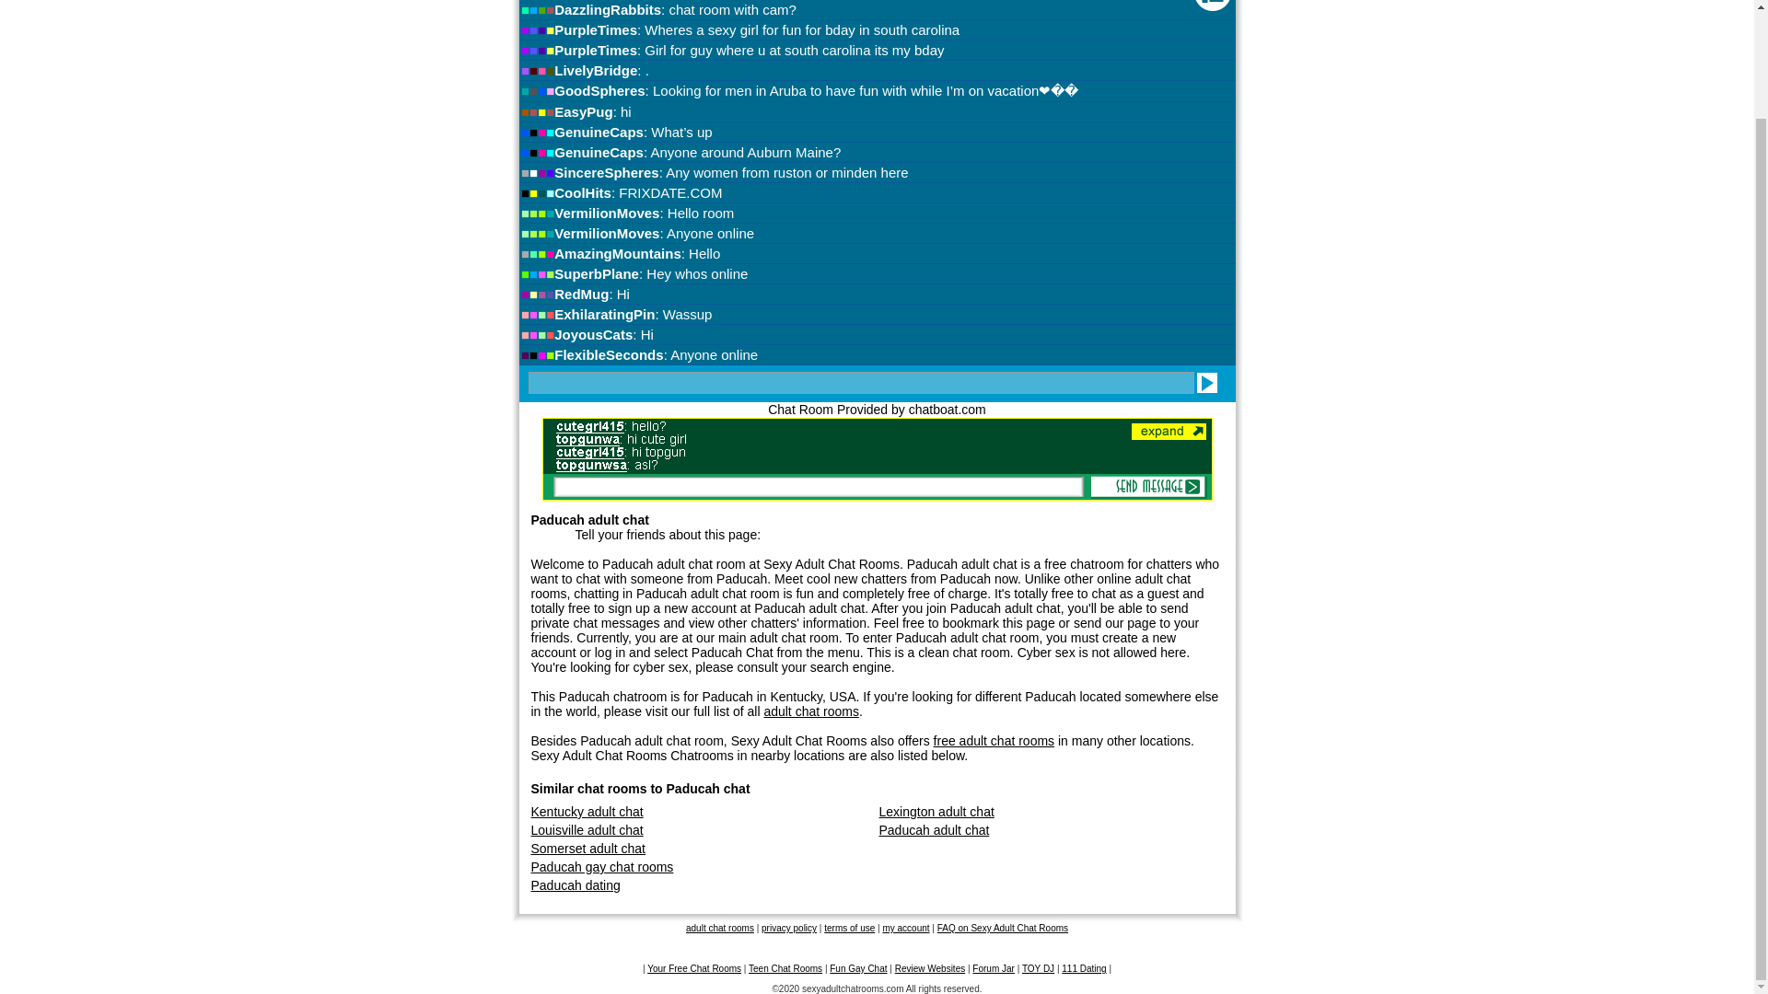 The height and width of the screenshot is (994, 1768). I want to click on TOY DJ, so click(1037, 968).